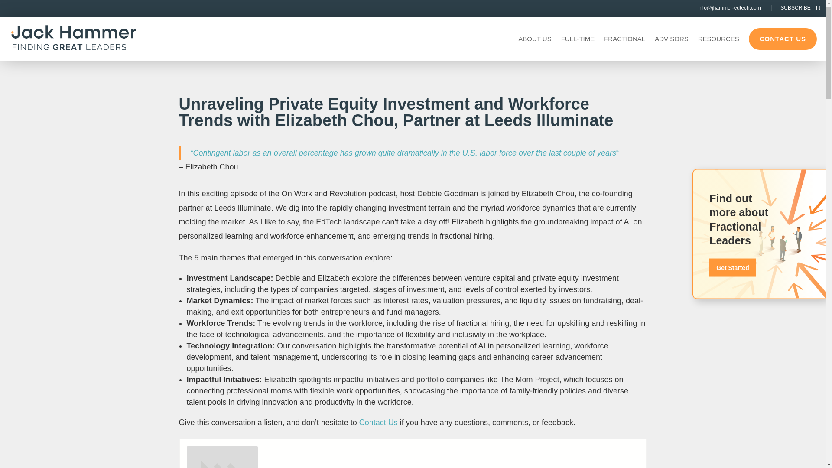 The height and width of the screenshot is (468, 832). Describe the element at coordinates (718, 39) in the screenshot. I see `RESOURCES` at that location.